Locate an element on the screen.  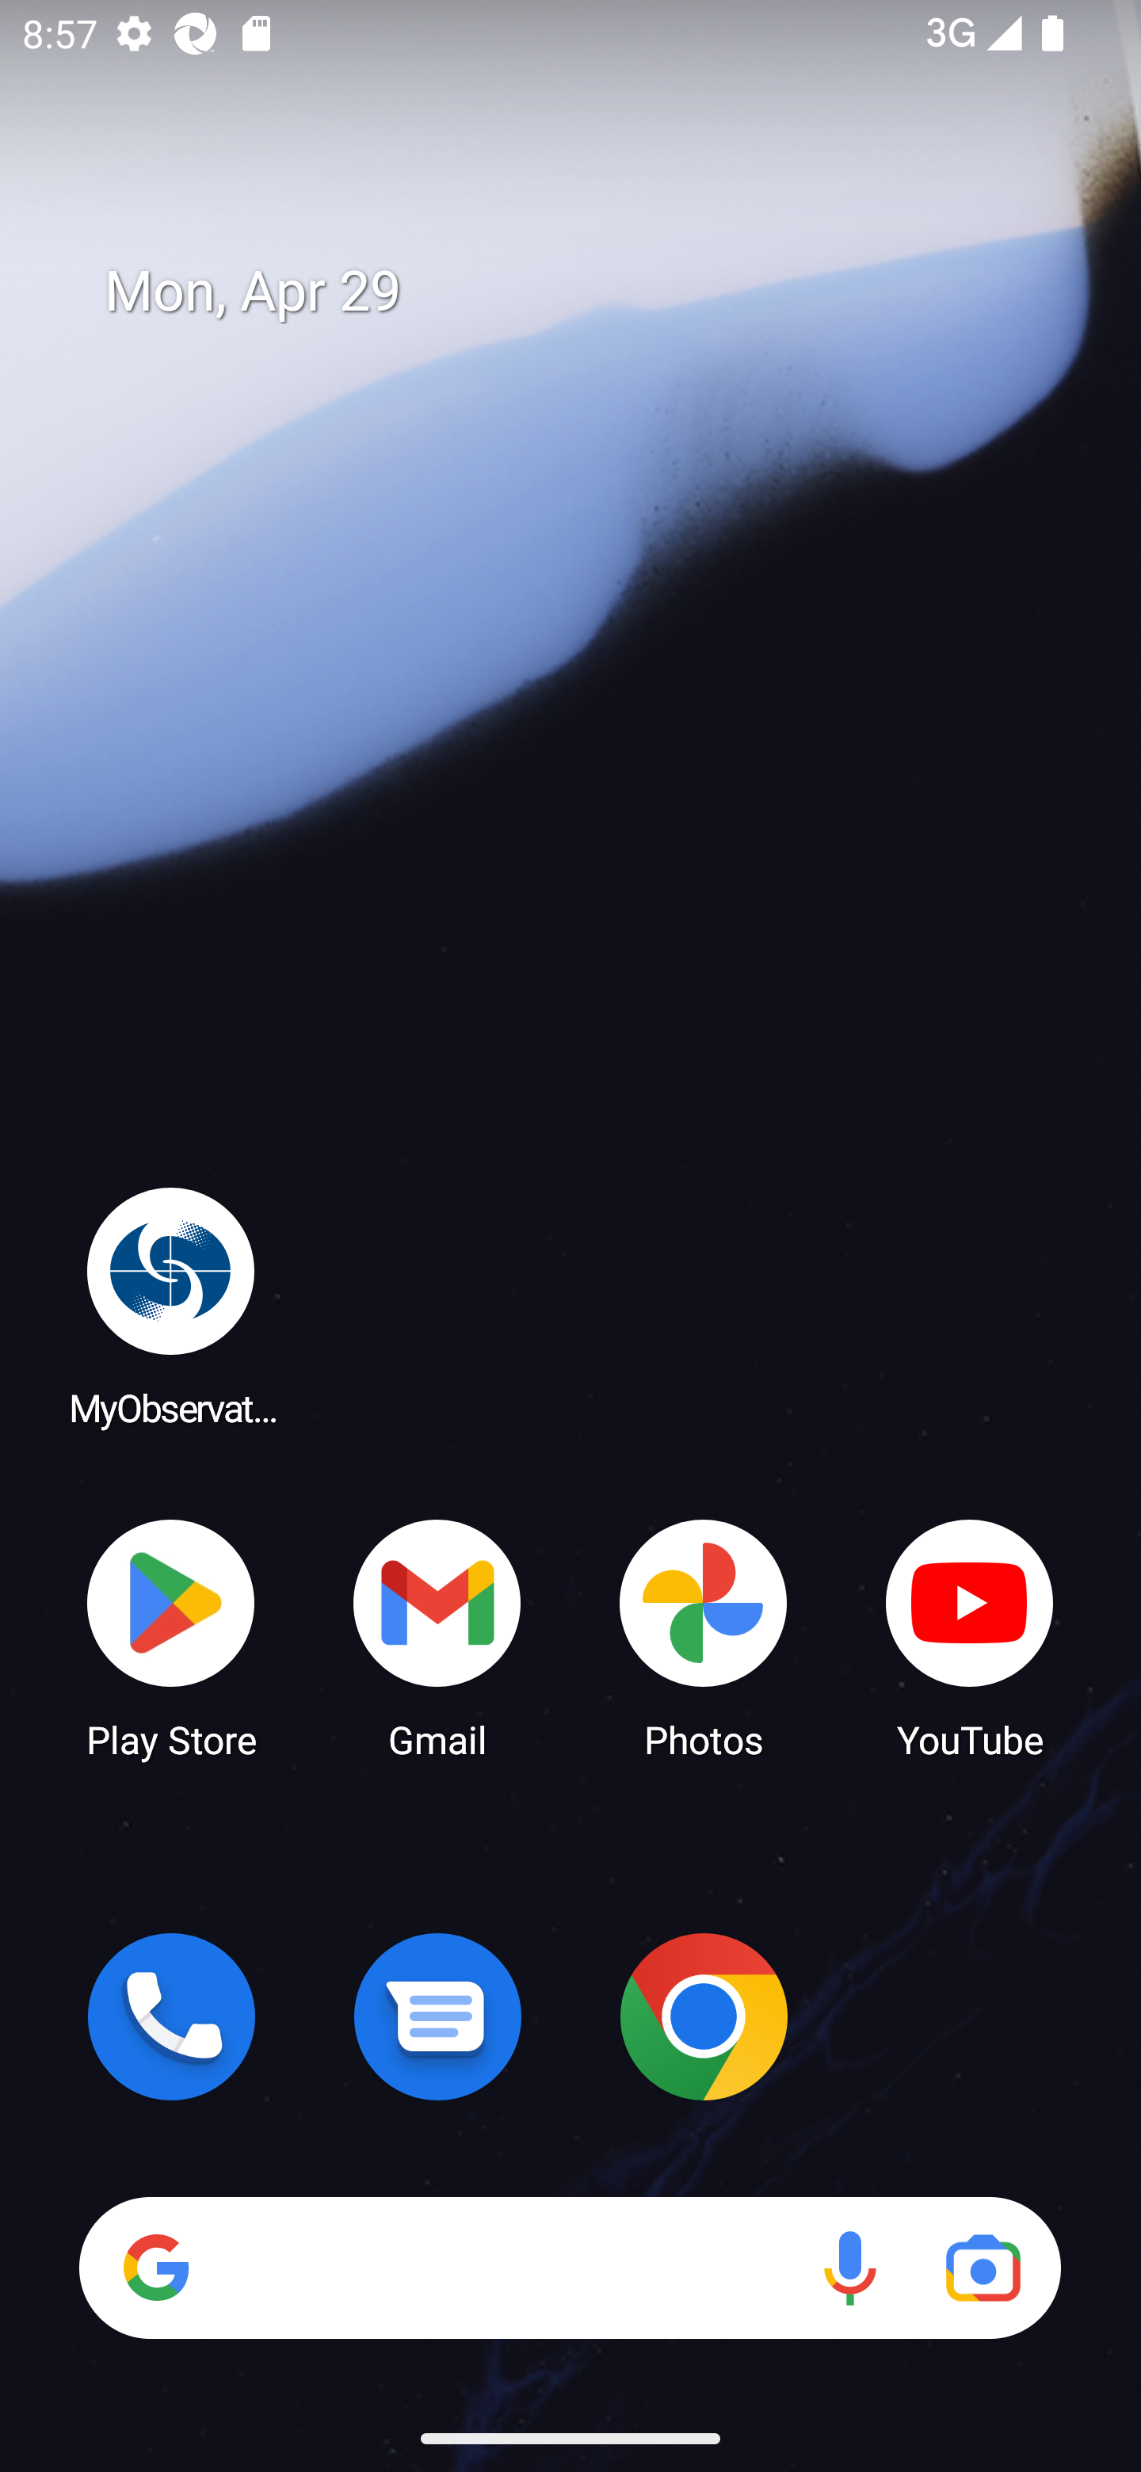
YouTube is located at coordinates (970, 1637).